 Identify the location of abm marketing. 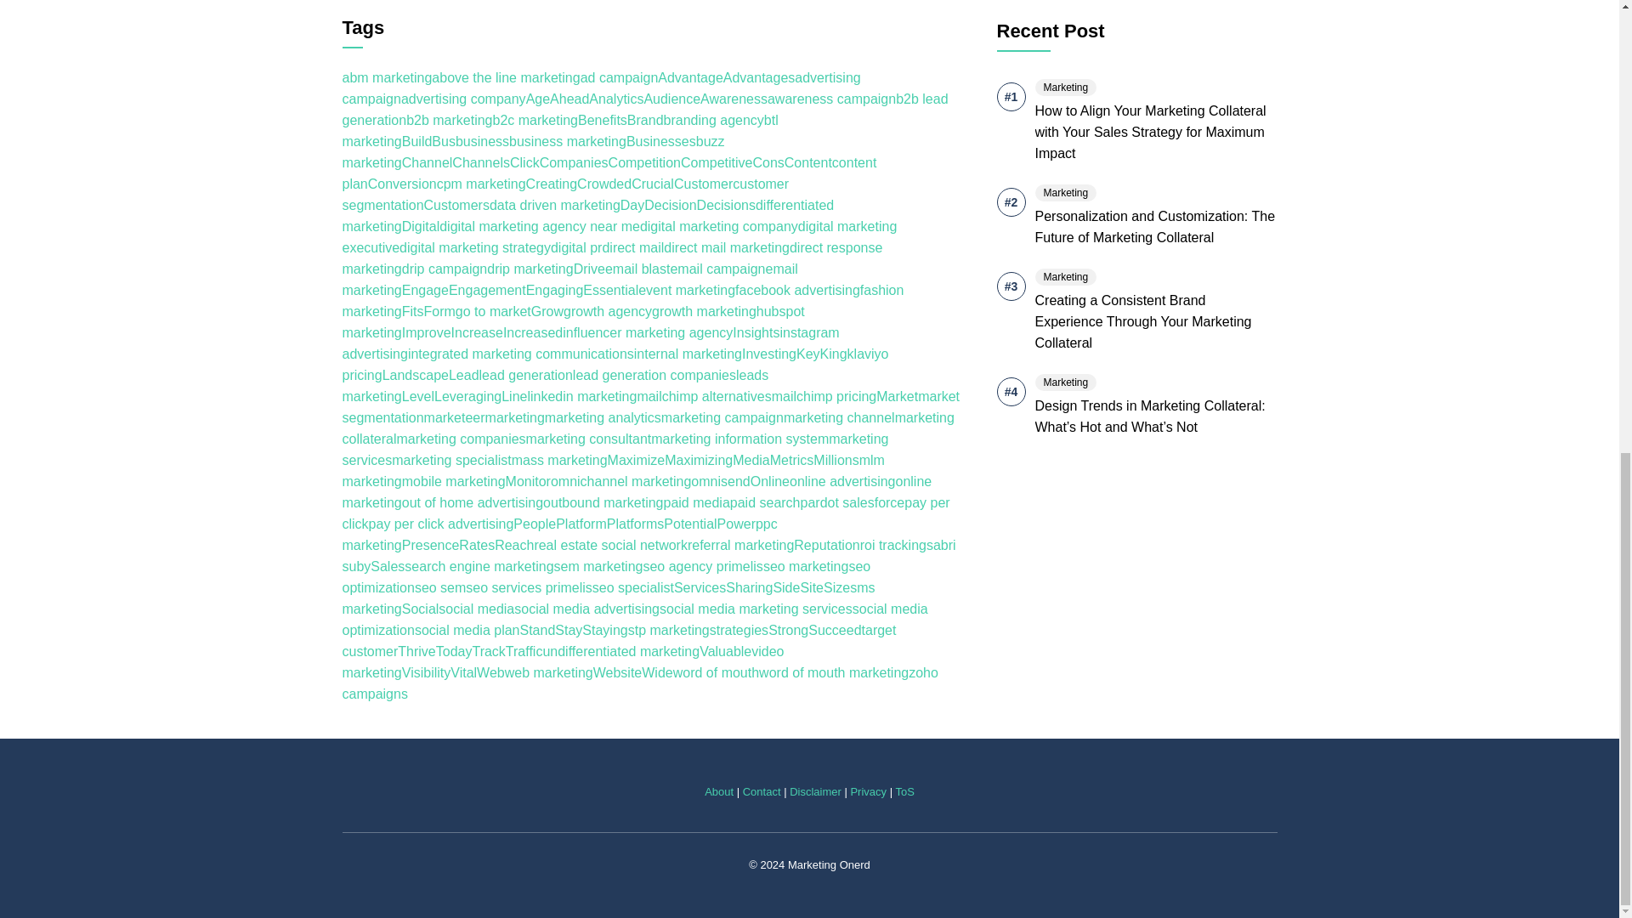
(386, 78).